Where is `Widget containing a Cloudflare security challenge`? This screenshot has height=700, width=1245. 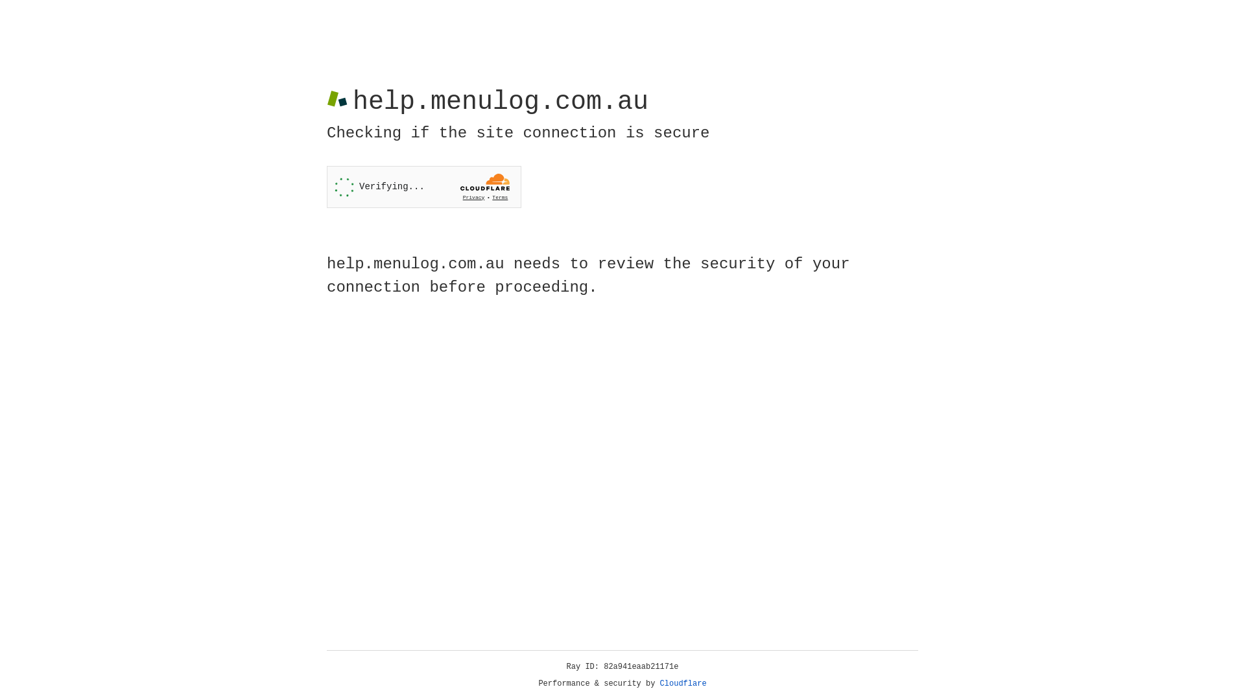
Widget containing a Cloudflare security challenge is located at coordinates (424, 187).